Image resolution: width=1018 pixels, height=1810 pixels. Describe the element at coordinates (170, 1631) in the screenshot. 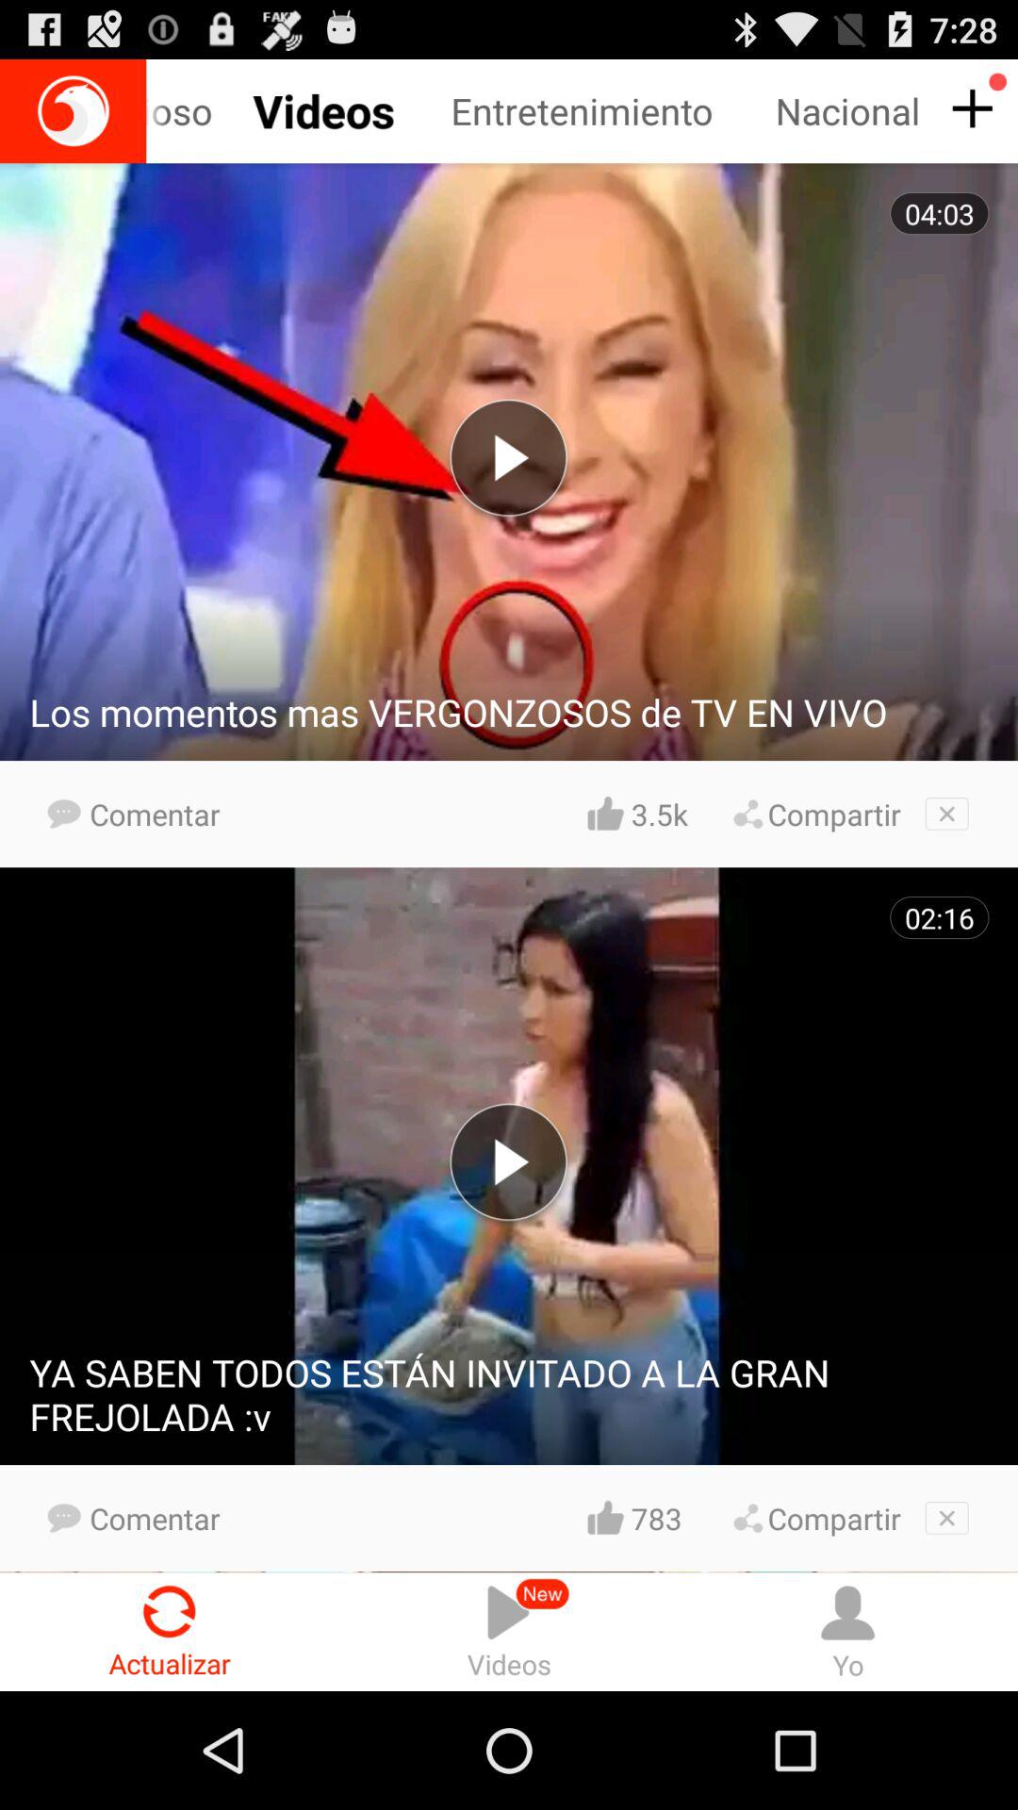

I see `jump until the actualizar radio button` at that location.